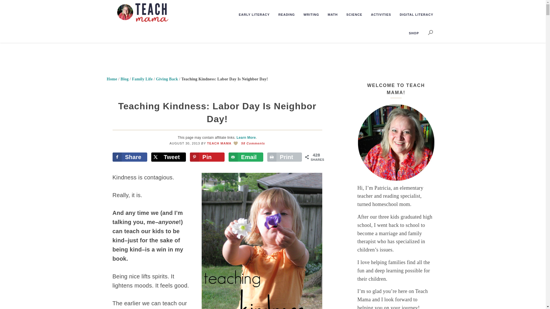  I want to click on Send over email, so click(246, 157).